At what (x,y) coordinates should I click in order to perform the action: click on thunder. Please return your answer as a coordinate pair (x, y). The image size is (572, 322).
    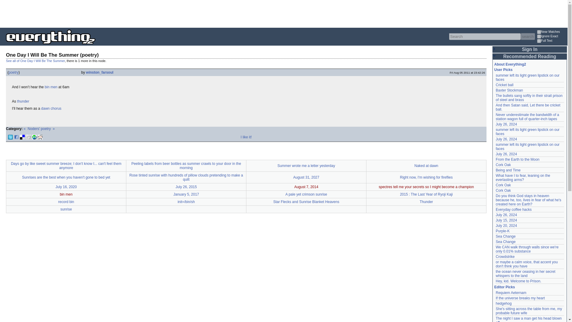
    Looking at the image, I should click on (23, 101).